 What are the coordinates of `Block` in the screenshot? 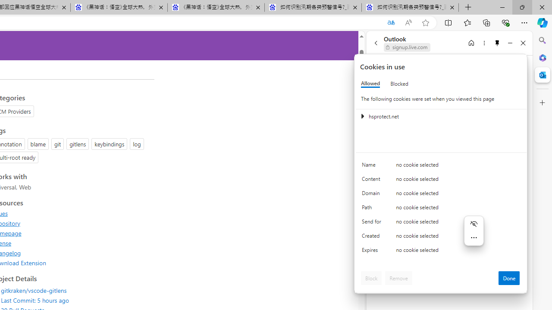 It's located at (371, 278).